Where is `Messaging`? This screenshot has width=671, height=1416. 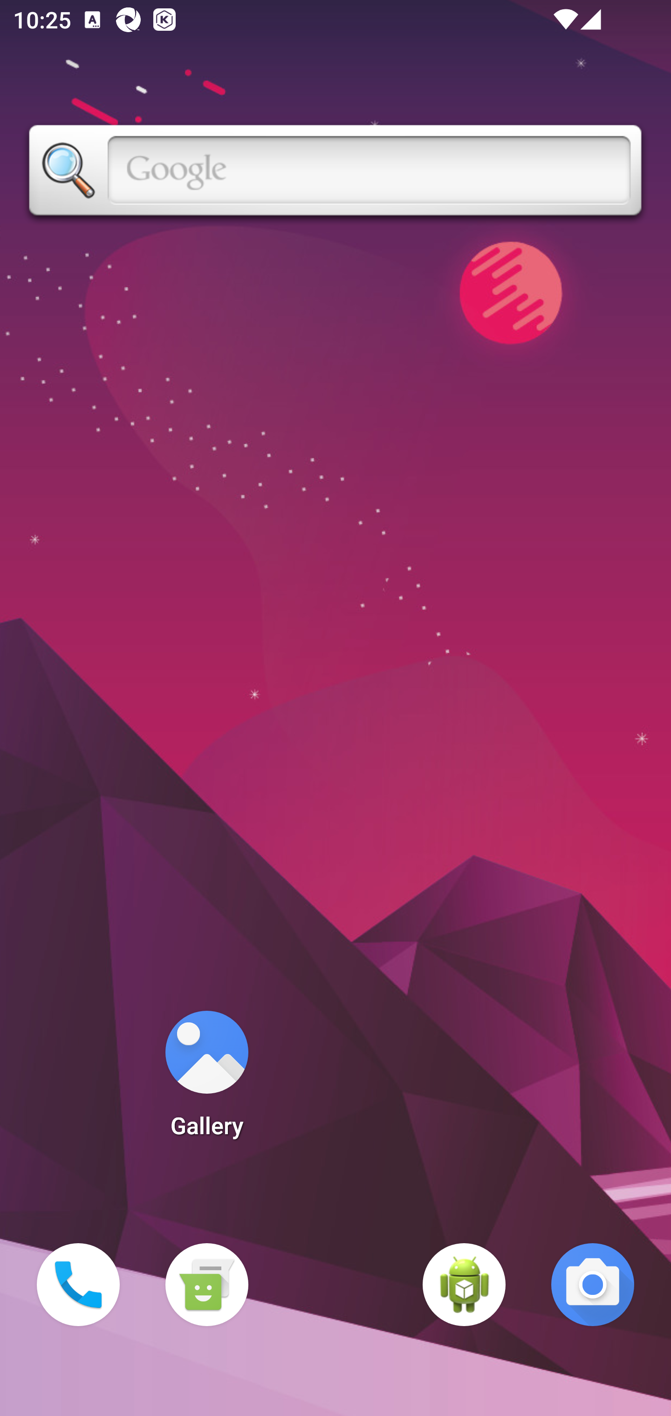 Messaging is located at coordinates (206, 1285).